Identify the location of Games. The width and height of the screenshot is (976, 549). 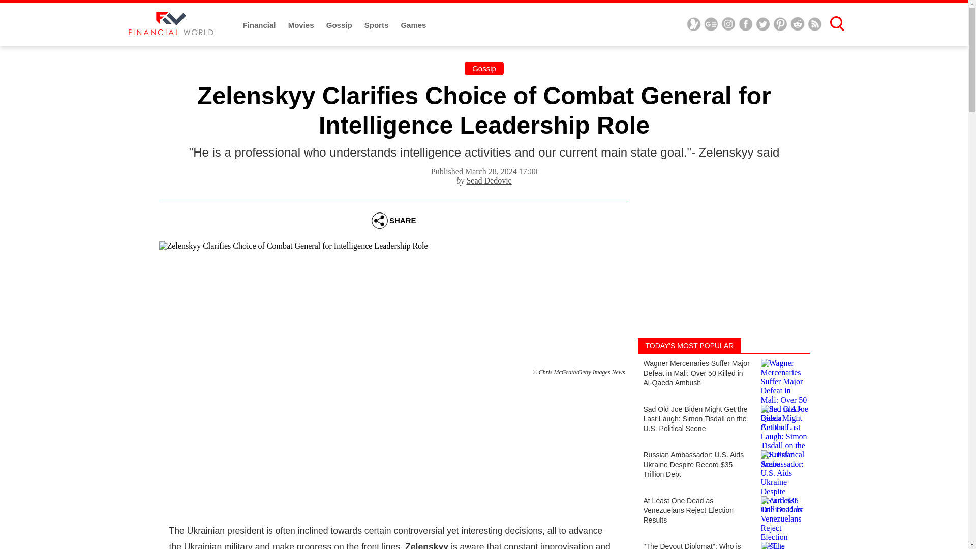
(413, 25).